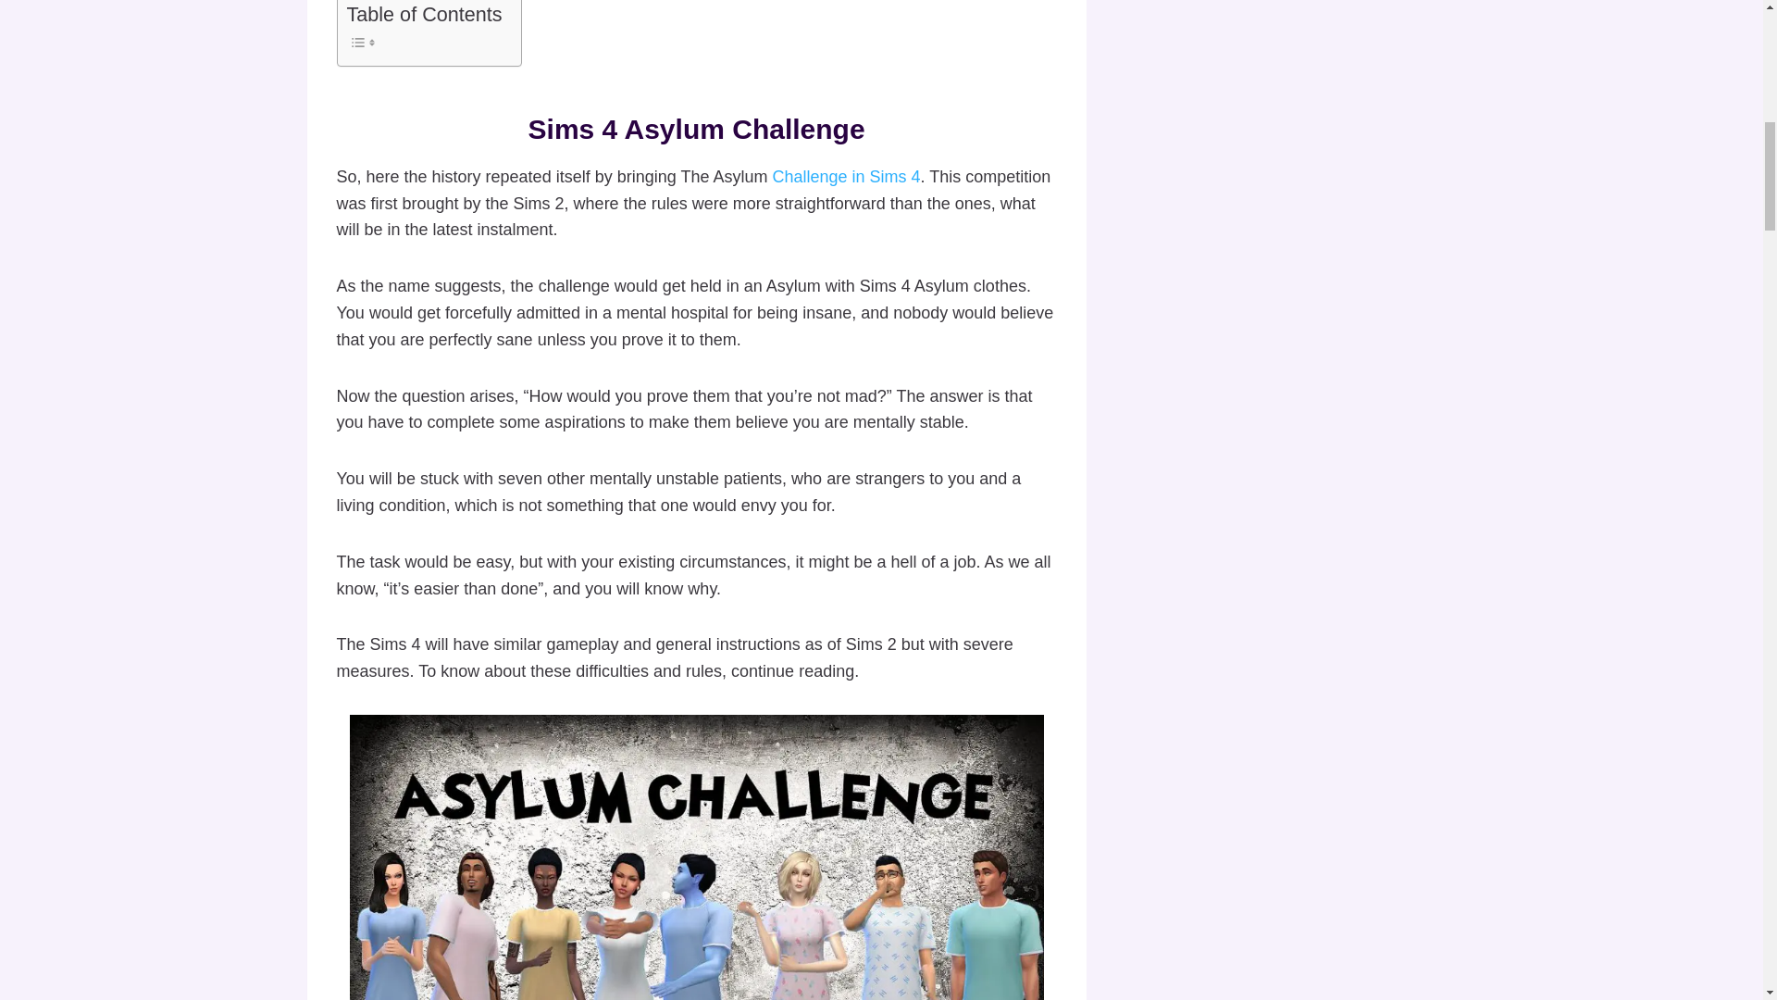 This screenshot has width=1777, height=1000. I want to click on Challenge in Sims 4, so click(846, 176).